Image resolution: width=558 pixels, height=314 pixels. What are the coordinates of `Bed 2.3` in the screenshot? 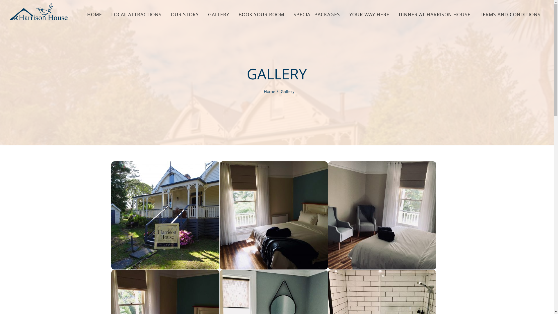 It's located at (274, 215).